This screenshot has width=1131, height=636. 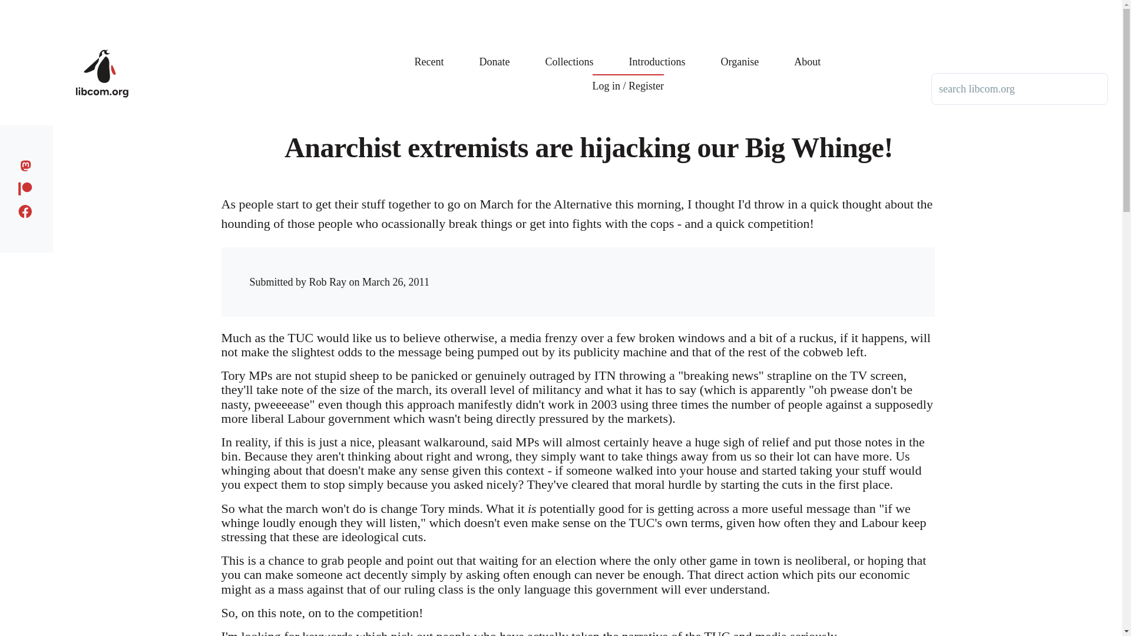 I want to click on Introductions, so click(x=657, y=53).